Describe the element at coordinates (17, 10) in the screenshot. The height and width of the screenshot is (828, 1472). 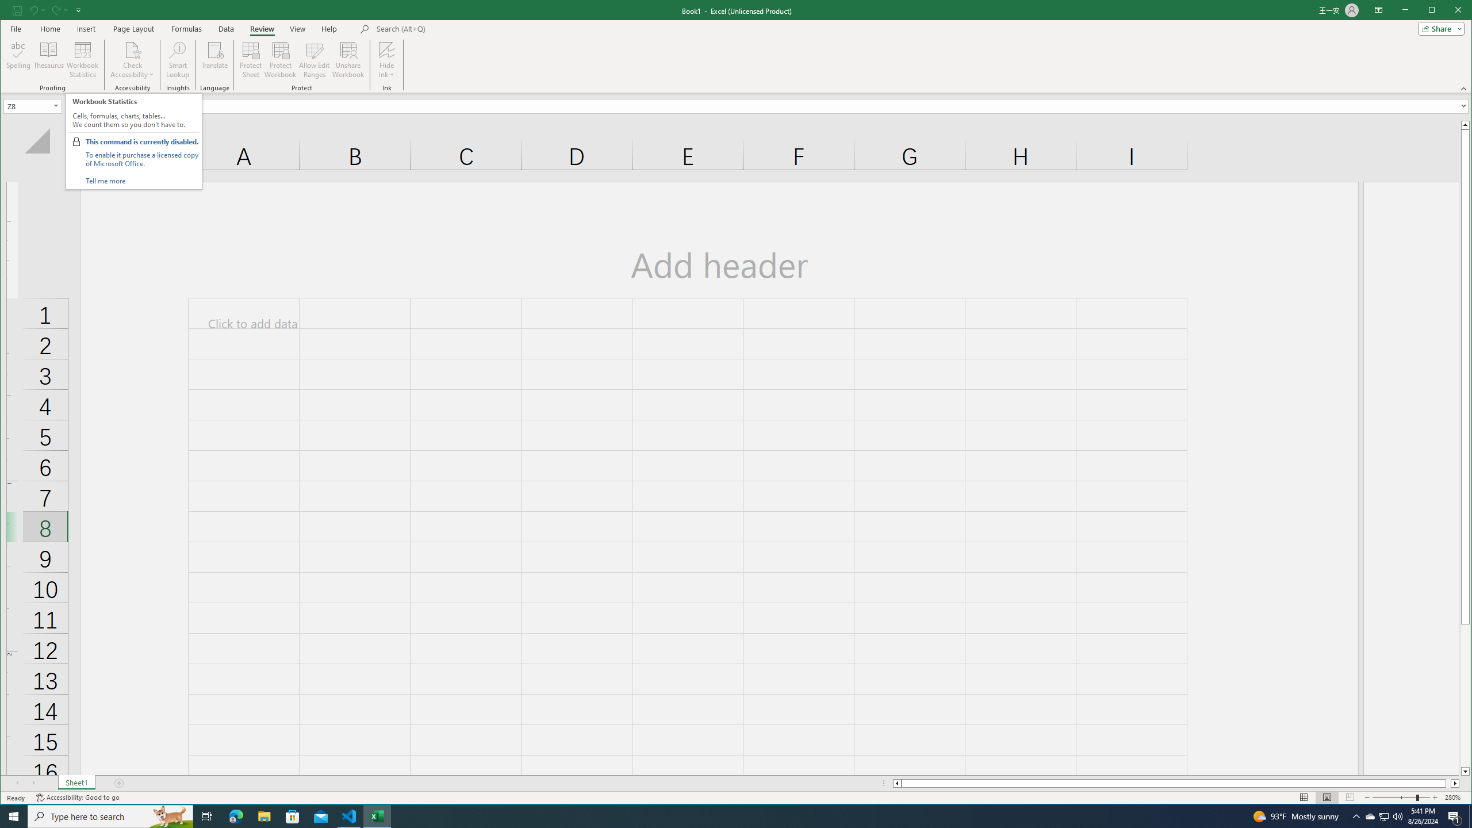
I see `User Promoted Notification Area` at that location.